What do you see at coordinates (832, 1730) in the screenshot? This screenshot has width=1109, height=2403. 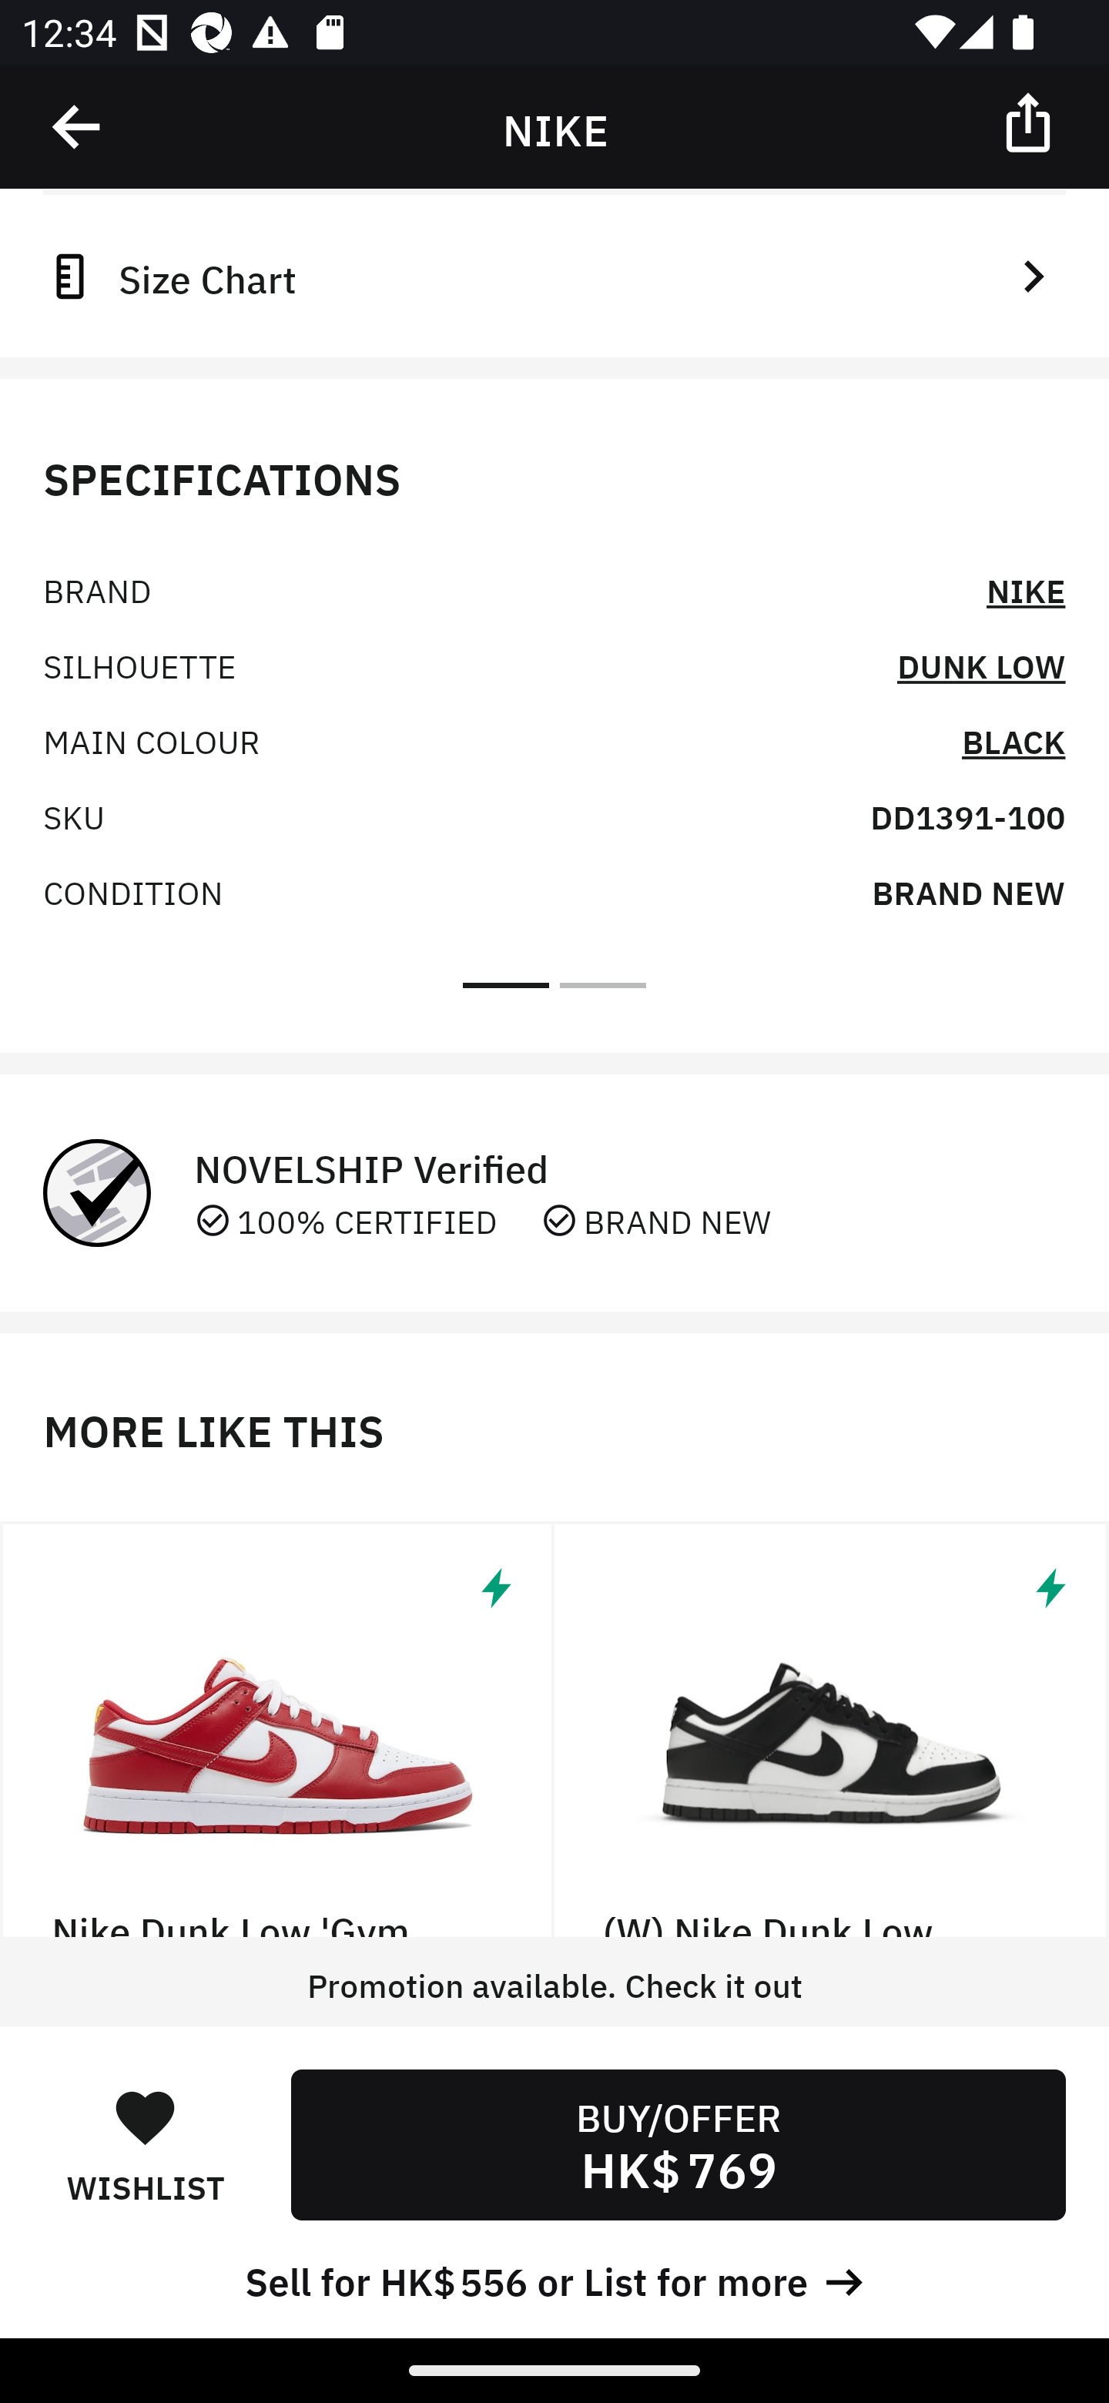 I see ` (W) Nike Dunk Low 'Panda' 2021` at bounding box center [832, 1730].